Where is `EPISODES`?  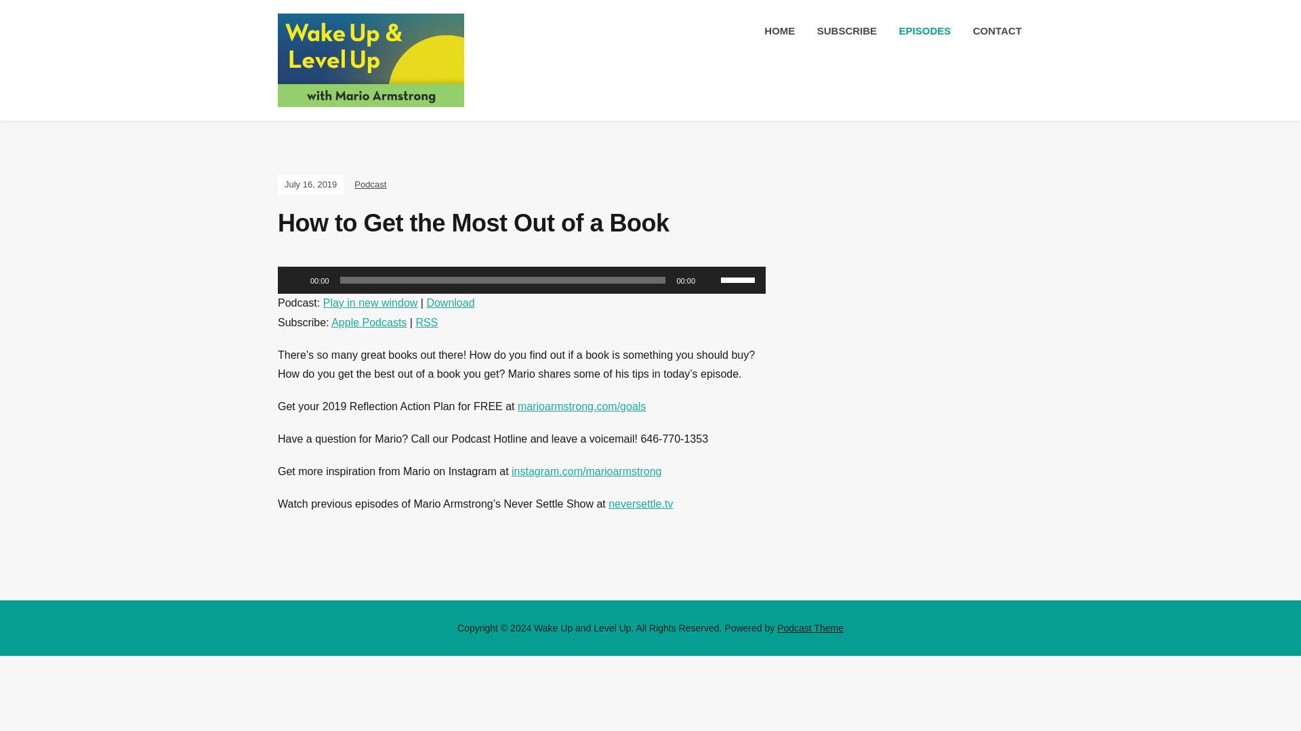 EPISODES is located at coordinates (924, 31).